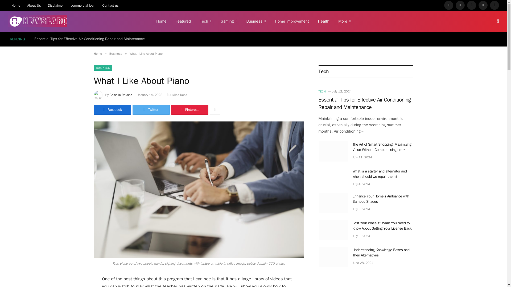 This screenshot has width=511, height=287. What do you see at coordinates (56, 5) in the screenshot?
I see `Disclaimer` at bounding box center [56, 5].